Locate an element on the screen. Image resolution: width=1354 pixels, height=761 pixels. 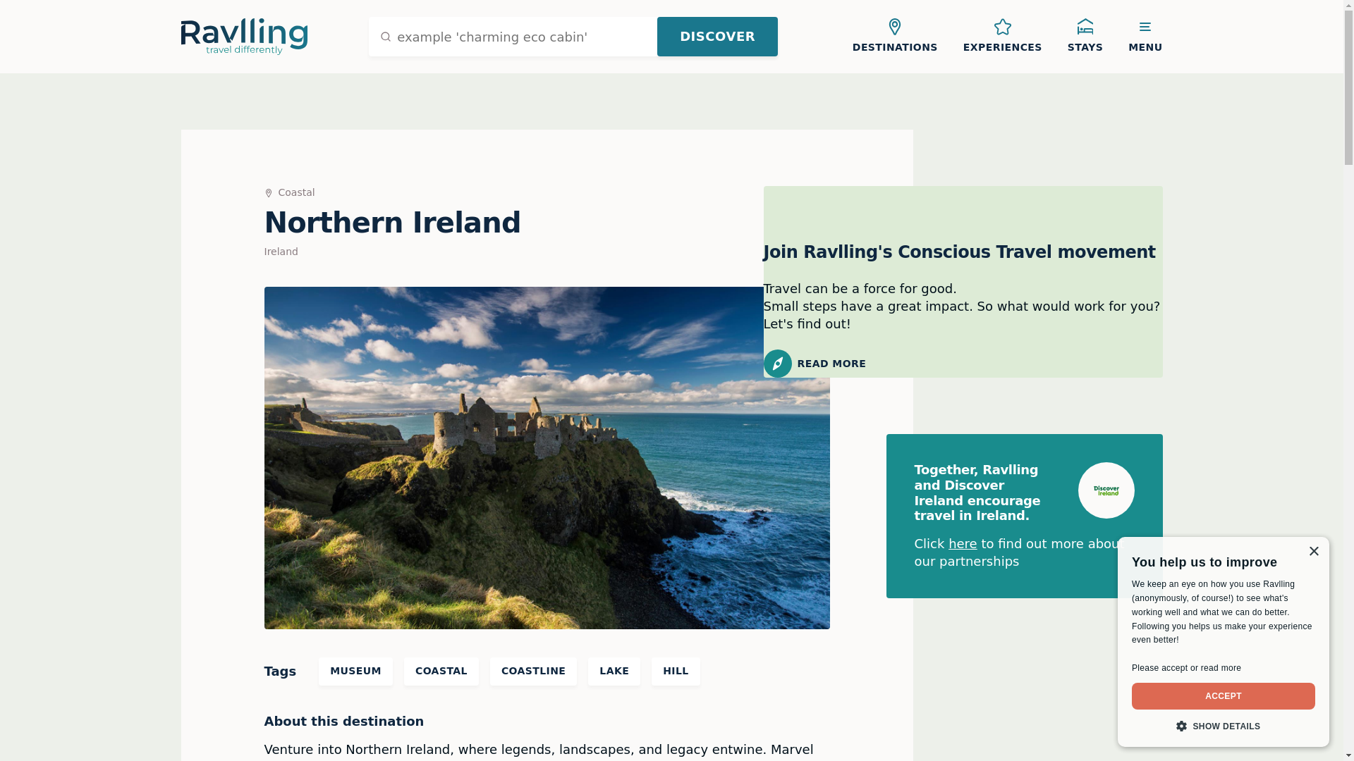
COASTAL is located at coordinates (441, 672).